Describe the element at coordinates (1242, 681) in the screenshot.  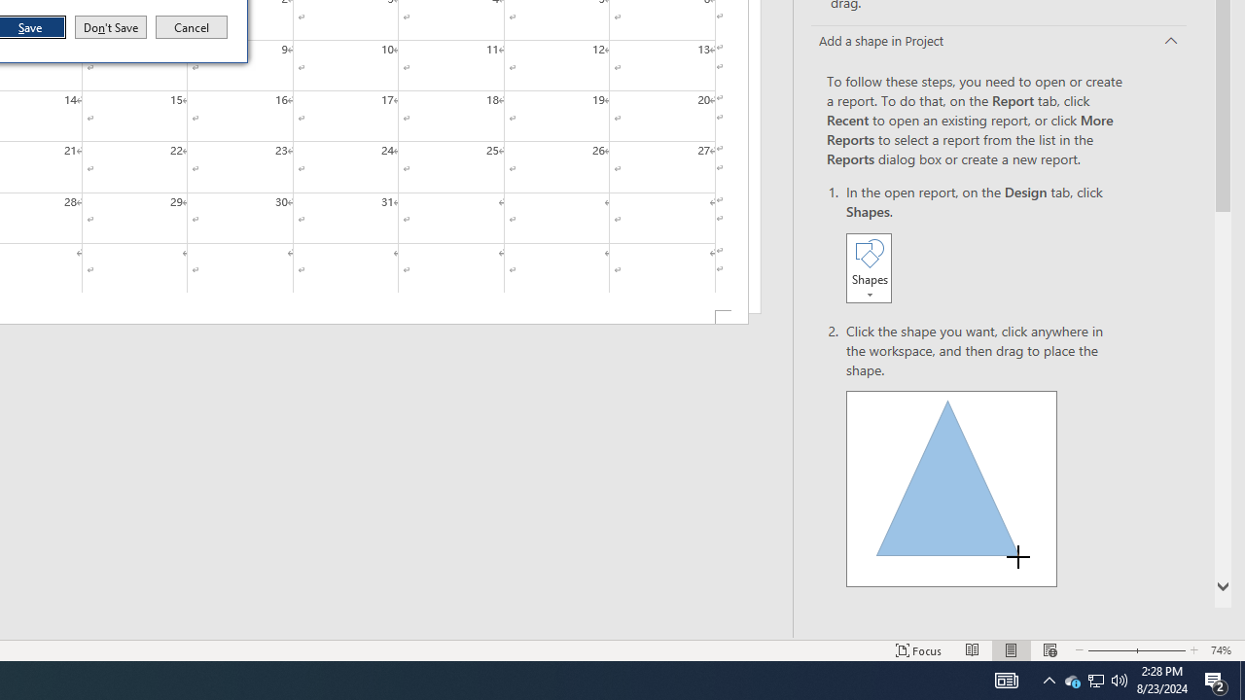
I see `Don't Save` at that location.